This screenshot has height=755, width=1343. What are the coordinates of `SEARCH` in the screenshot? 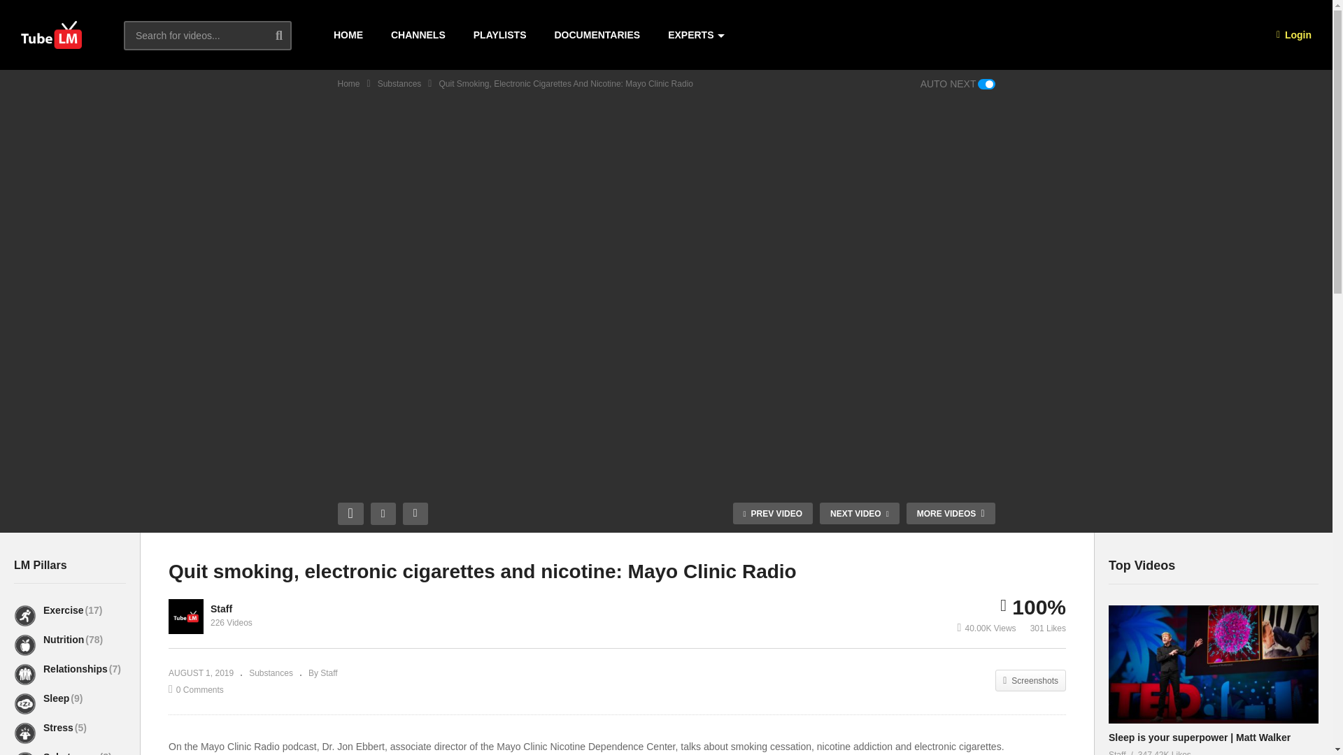 It's located at (290, 35).